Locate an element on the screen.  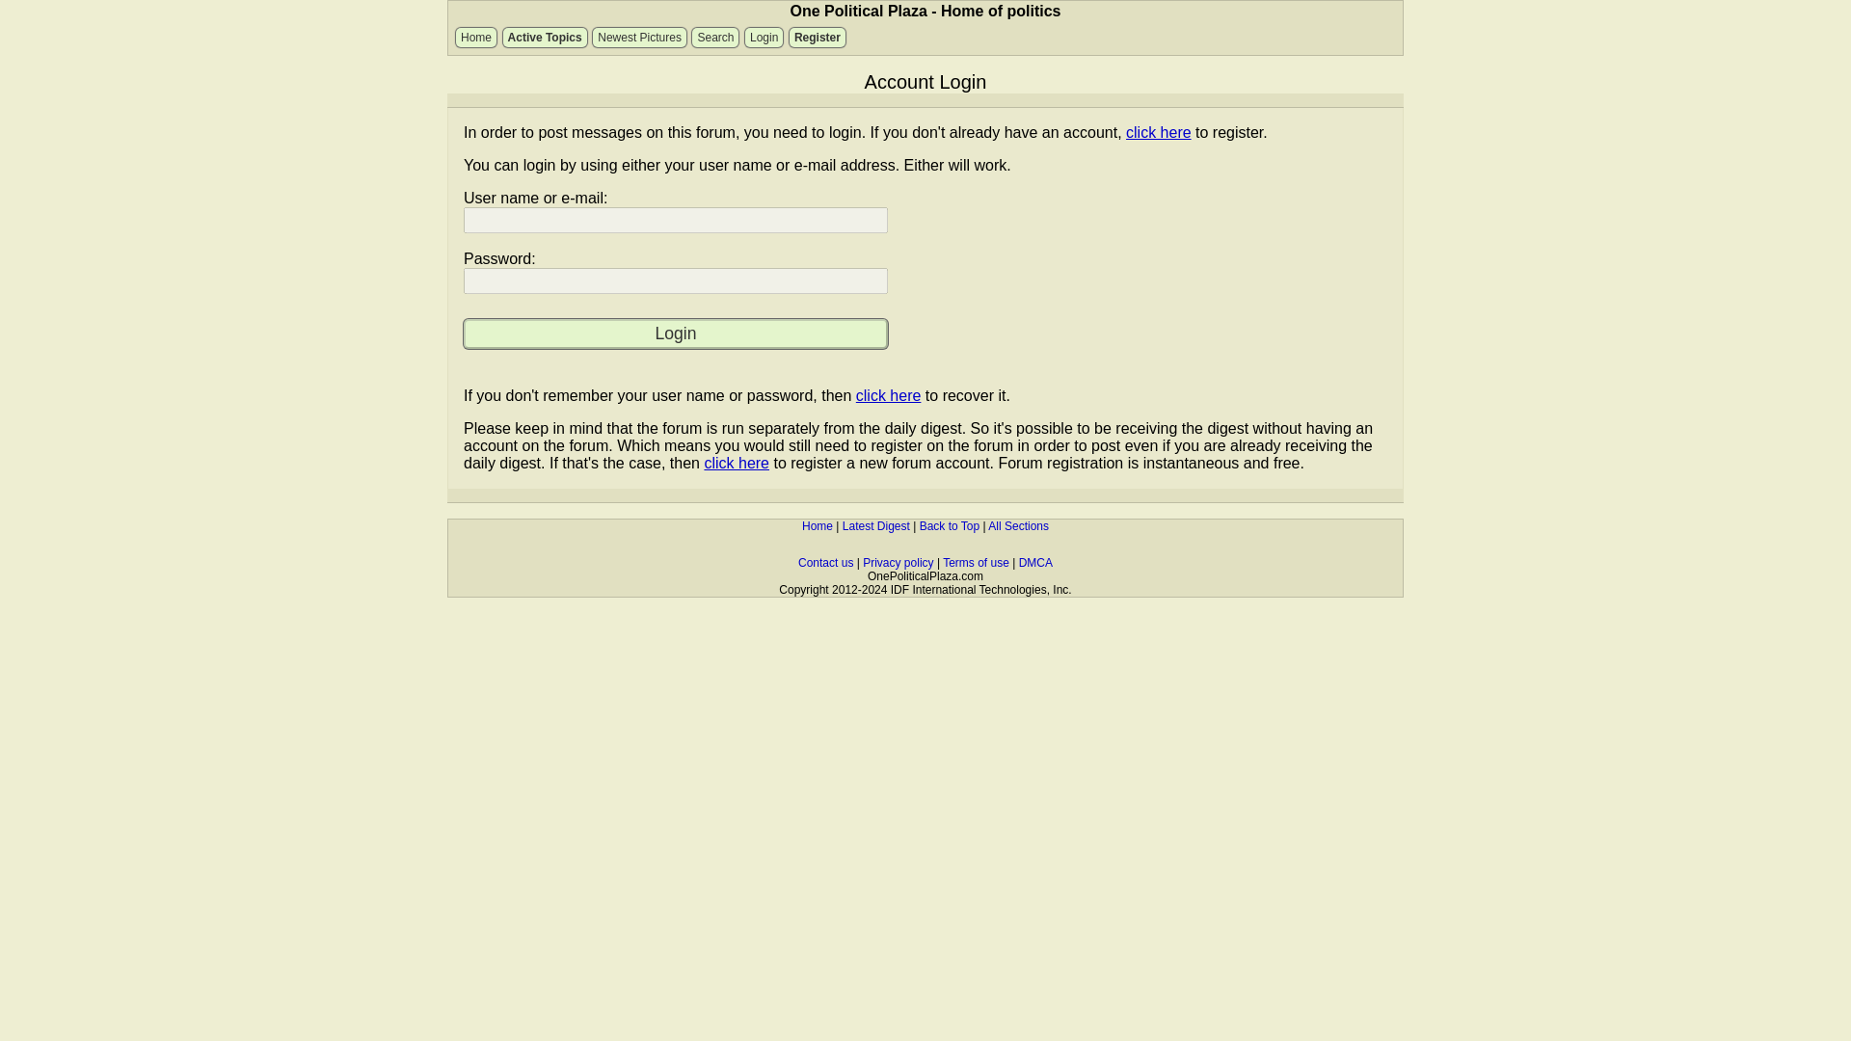
Login is located at coordinates (764, 37).